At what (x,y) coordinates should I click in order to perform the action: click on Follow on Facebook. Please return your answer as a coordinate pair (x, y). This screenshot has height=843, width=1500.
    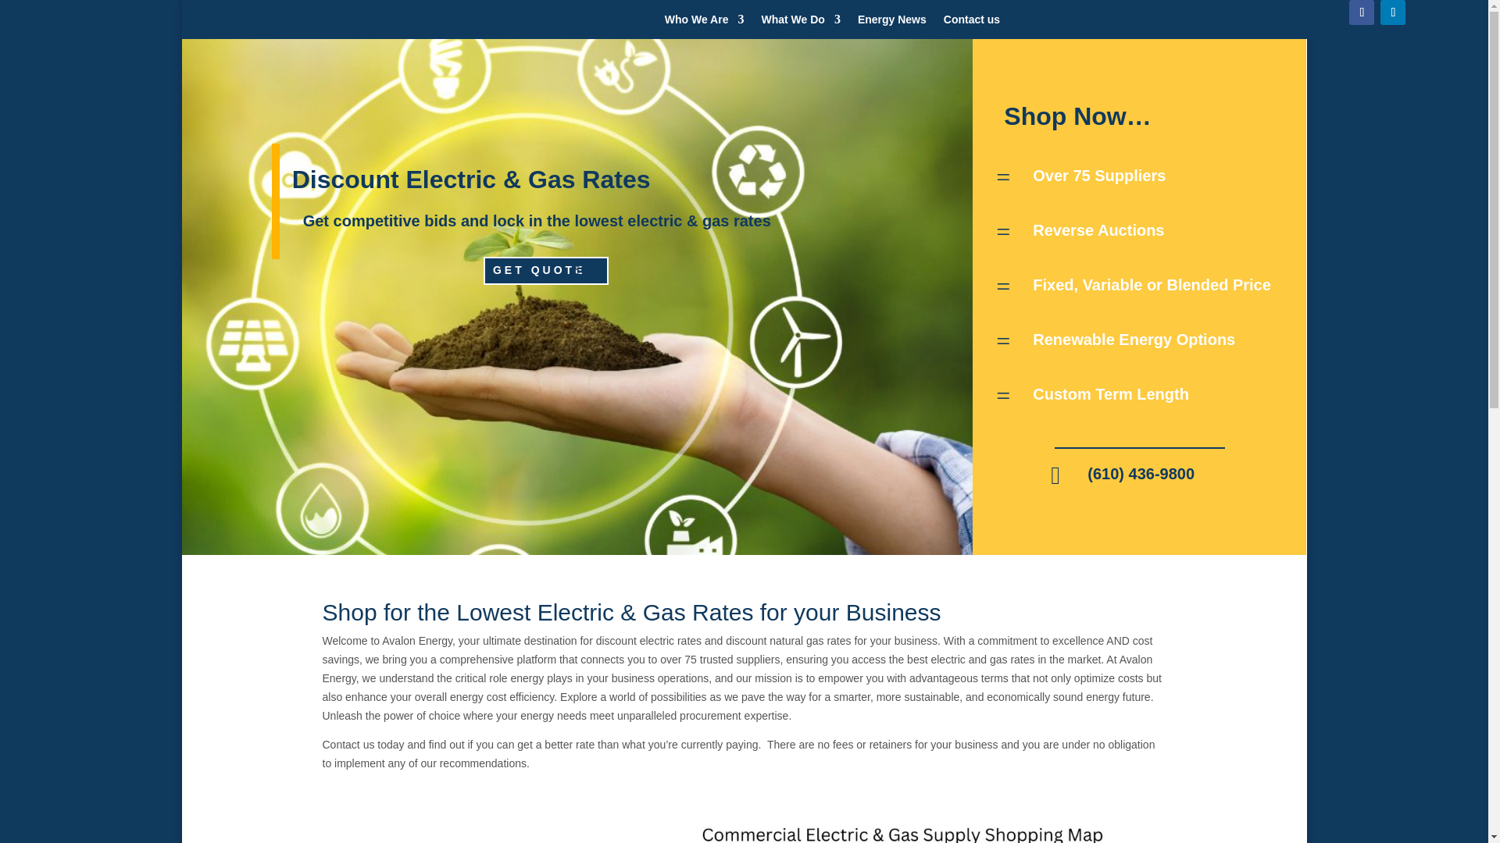
    Looking at the image, I should click on (1361, 12).